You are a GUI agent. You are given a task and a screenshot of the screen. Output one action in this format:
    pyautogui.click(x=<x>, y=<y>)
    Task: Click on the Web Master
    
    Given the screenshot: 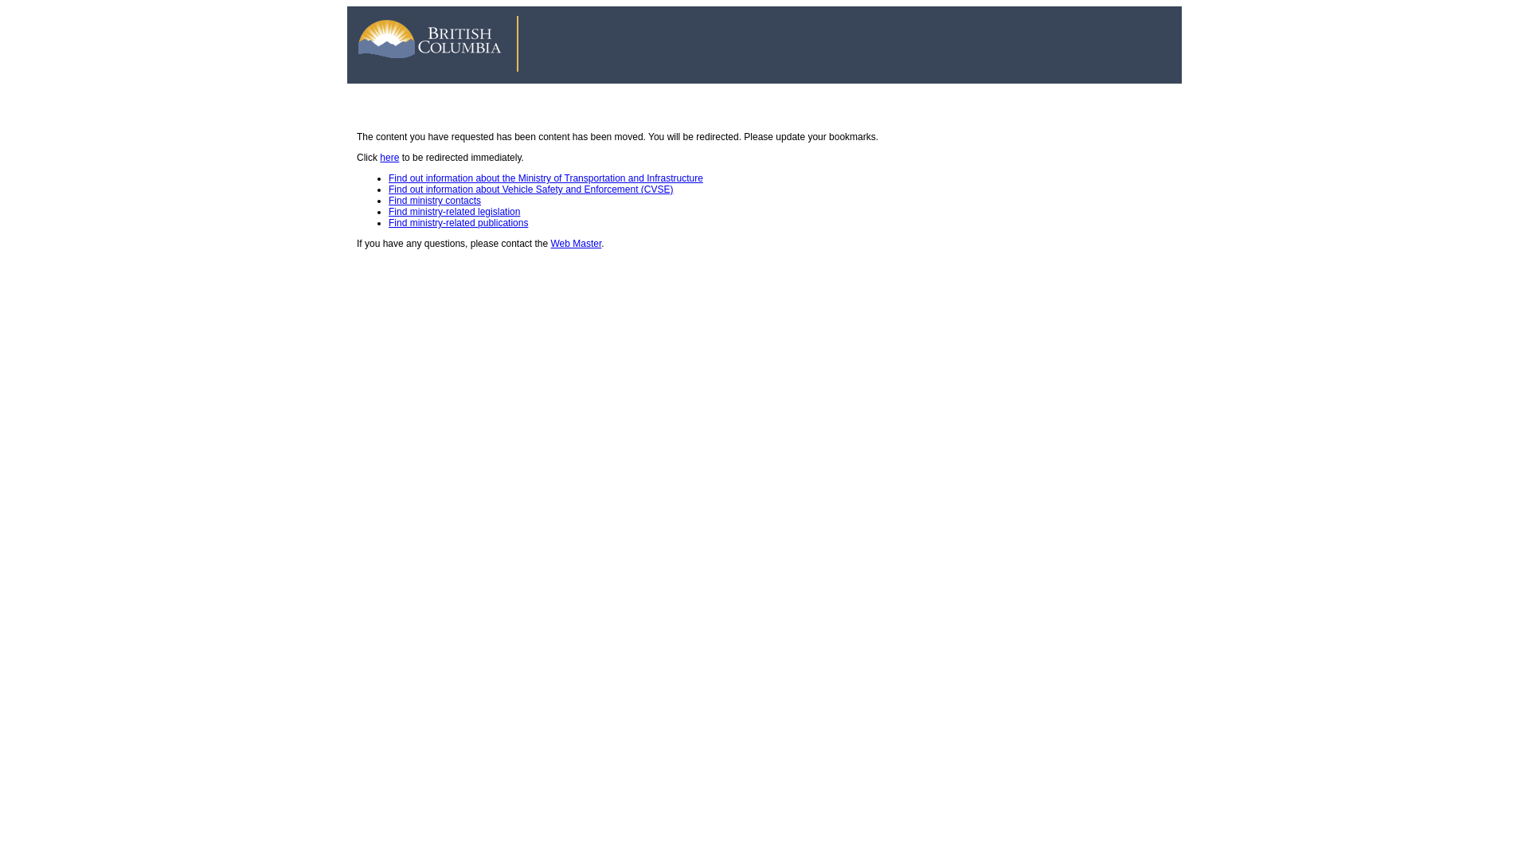 What is the action you would take?
    pyautogui.click(x=577, y=244)
    